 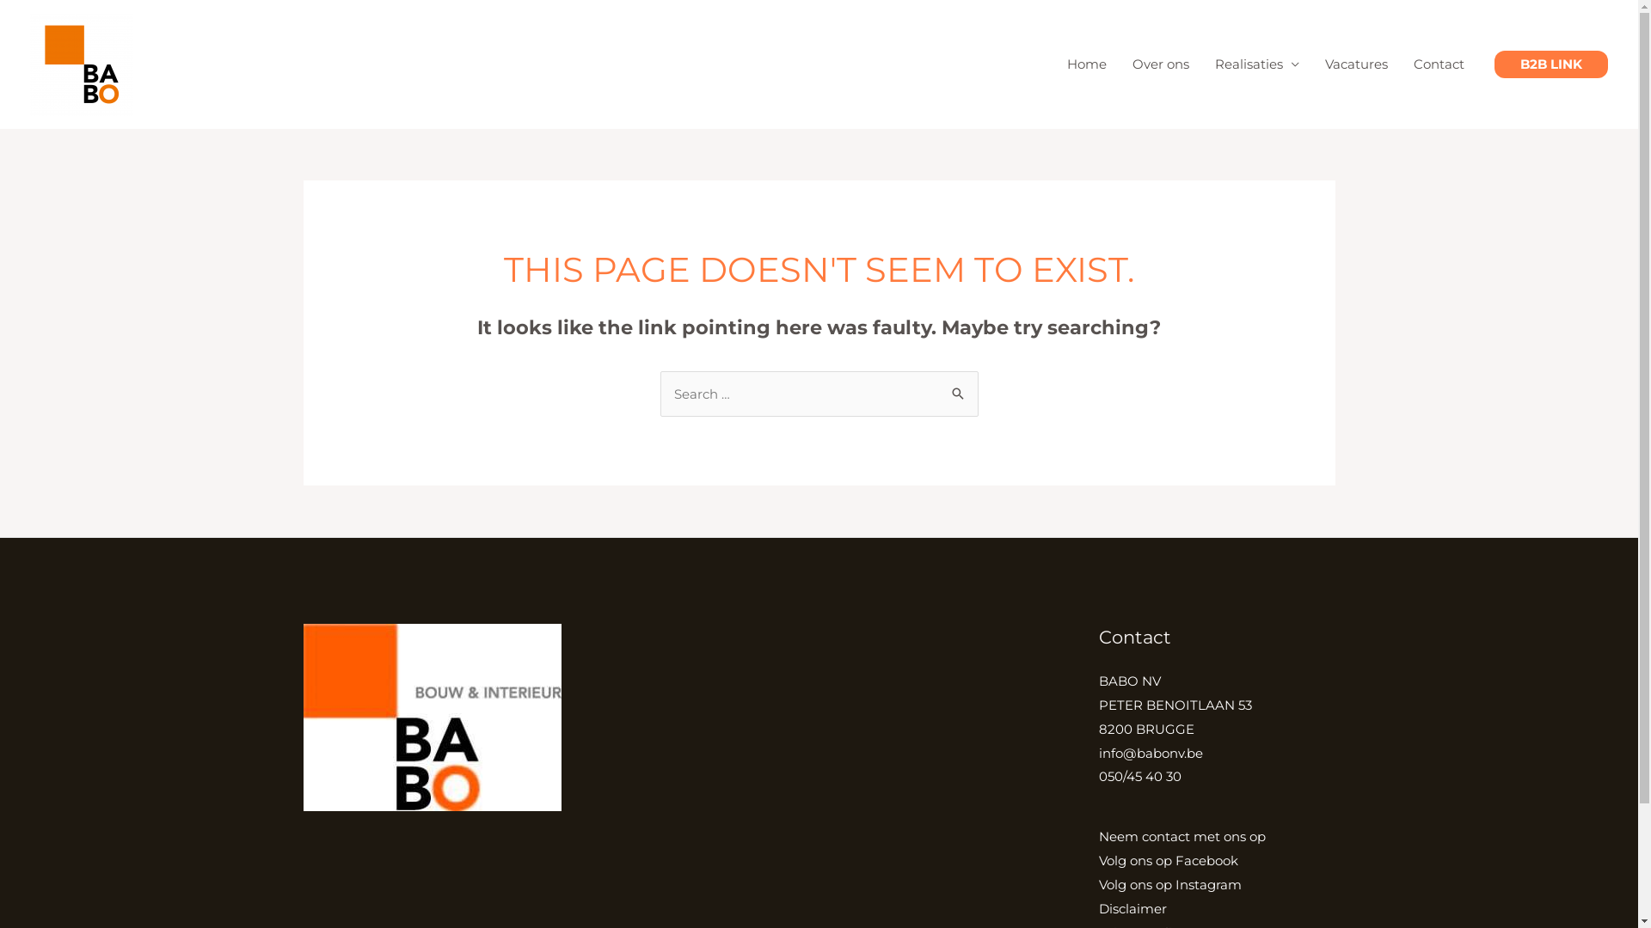 What do you see at coordinates (1357, 64) in the screenshot?
I see `Vacatures` at bounding box center [1357, 64].